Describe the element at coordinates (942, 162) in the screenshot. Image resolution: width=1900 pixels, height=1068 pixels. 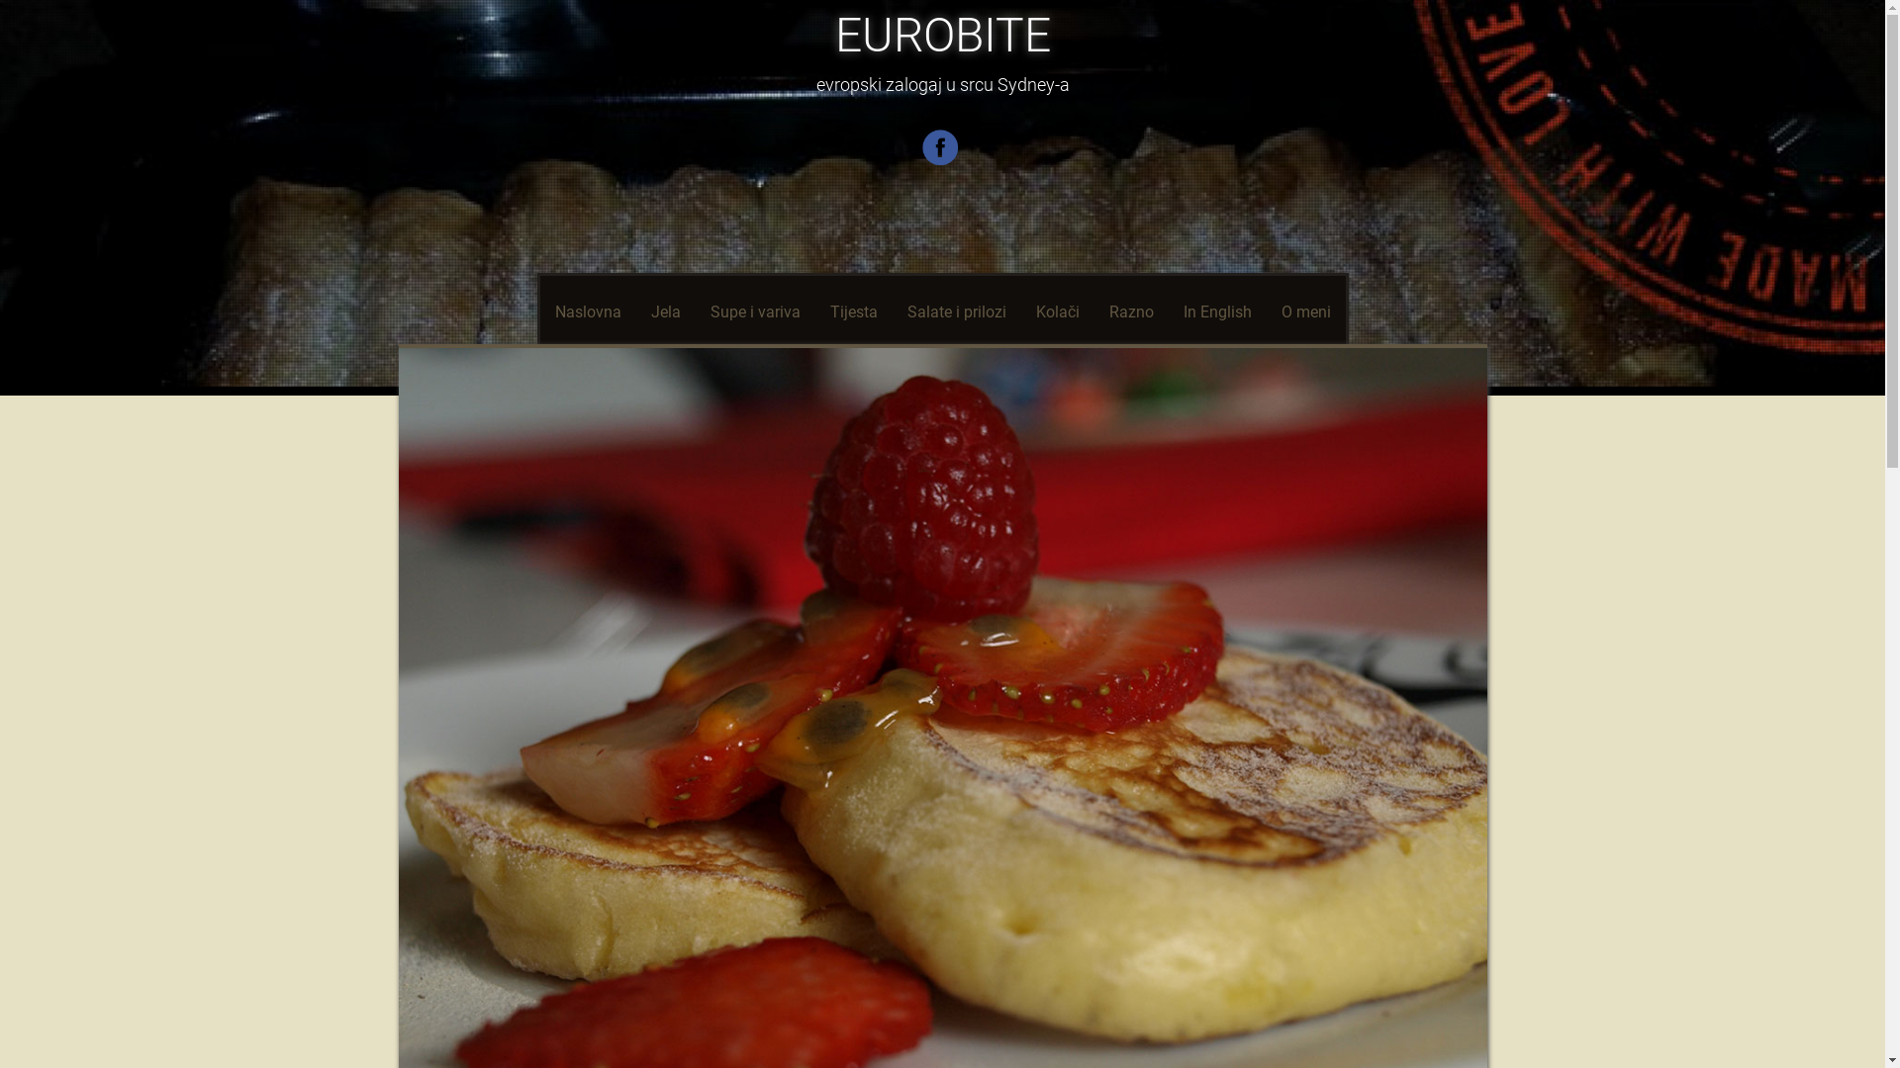
I see `Facebook` at that location.